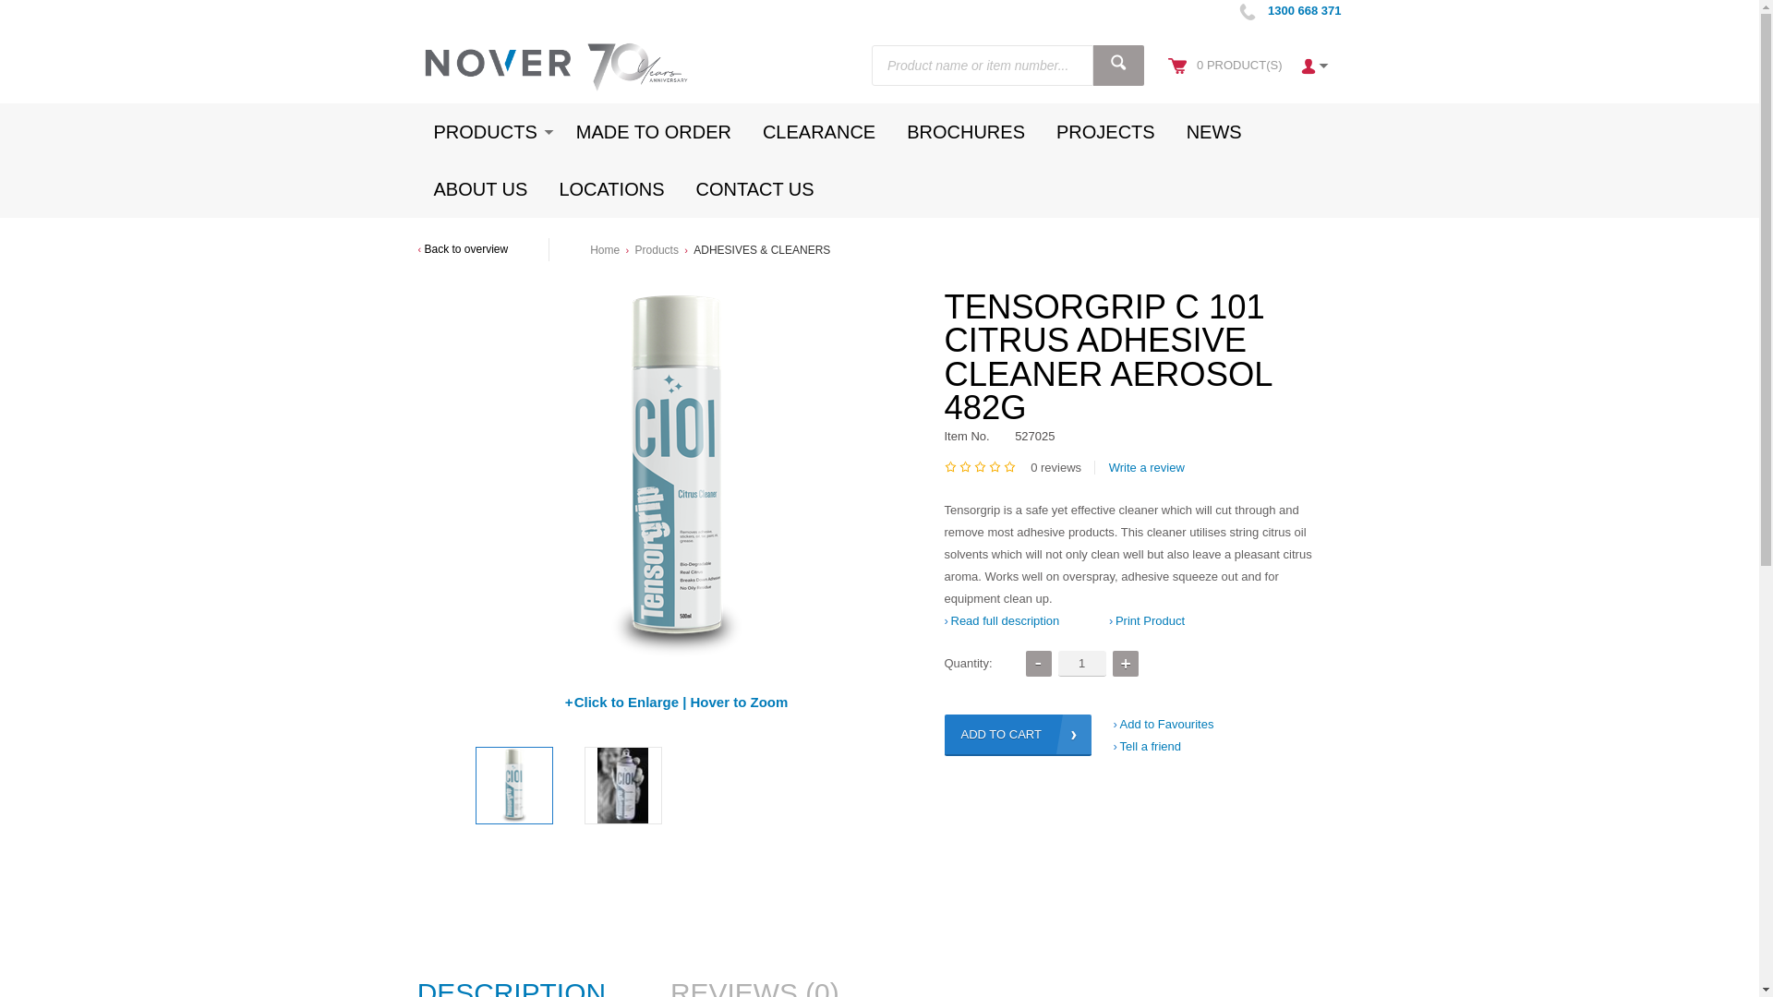 The height and width of the screenshot is (997, 1773). What do you see at coordinates (488, 131) in the screenshot?
I see `PRODUCTS` at bounding box center [488, 131].